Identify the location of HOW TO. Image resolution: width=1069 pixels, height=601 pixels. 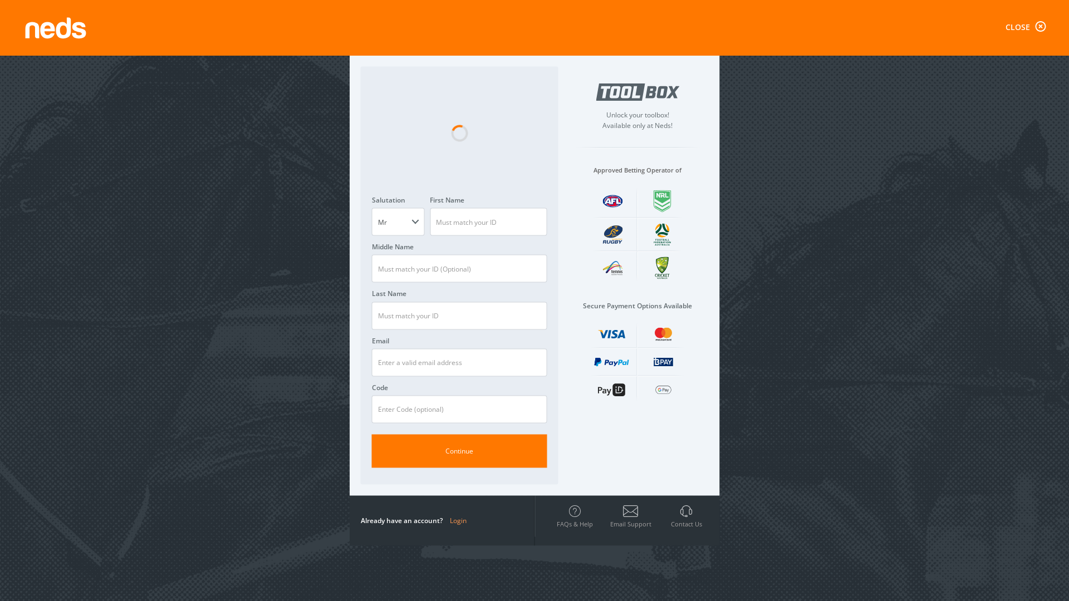
(284, 272).